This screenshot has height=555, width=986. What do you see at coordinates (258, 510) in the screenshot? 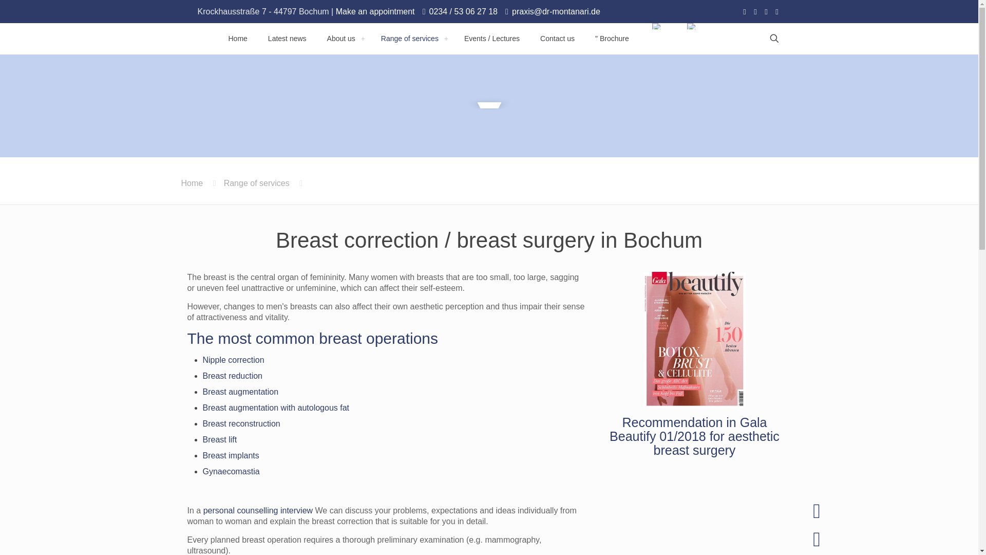
I see `Personal counselling interview` at bounding box center [258, 510].